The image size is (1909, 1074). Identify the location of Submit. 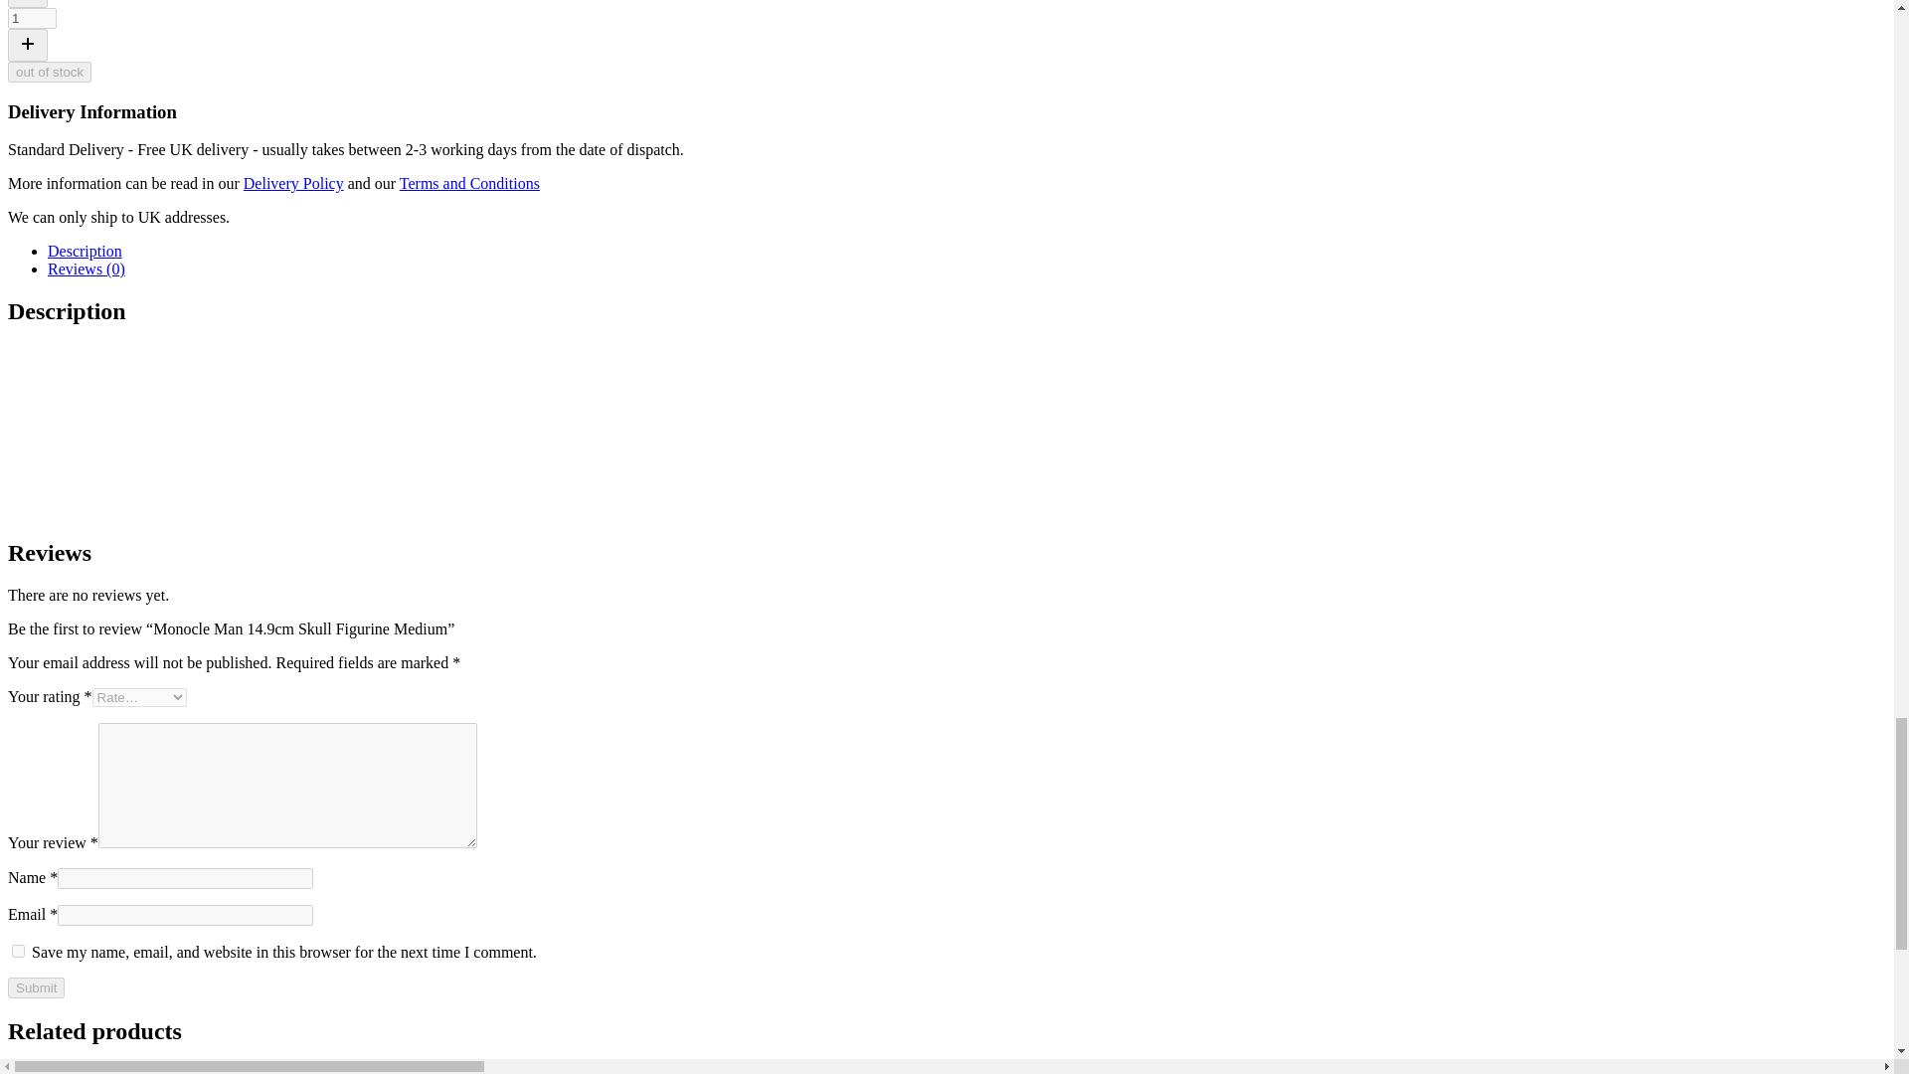
(36, 987).